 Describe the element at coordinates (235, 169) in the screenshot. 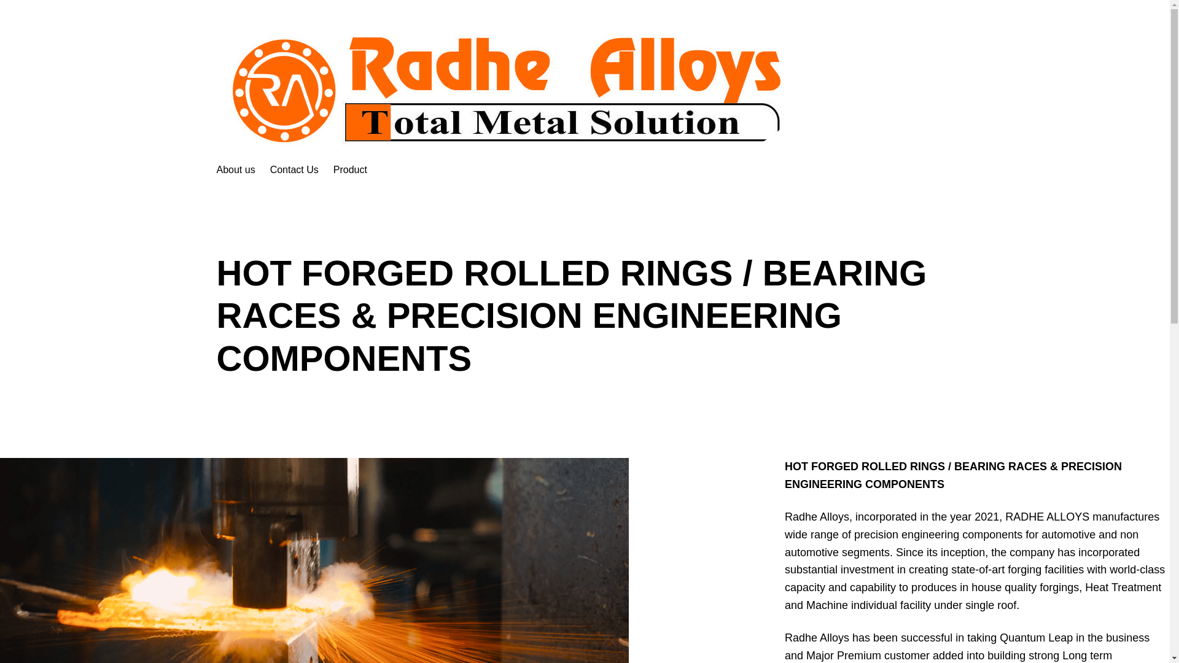

I see `About us` at that location.